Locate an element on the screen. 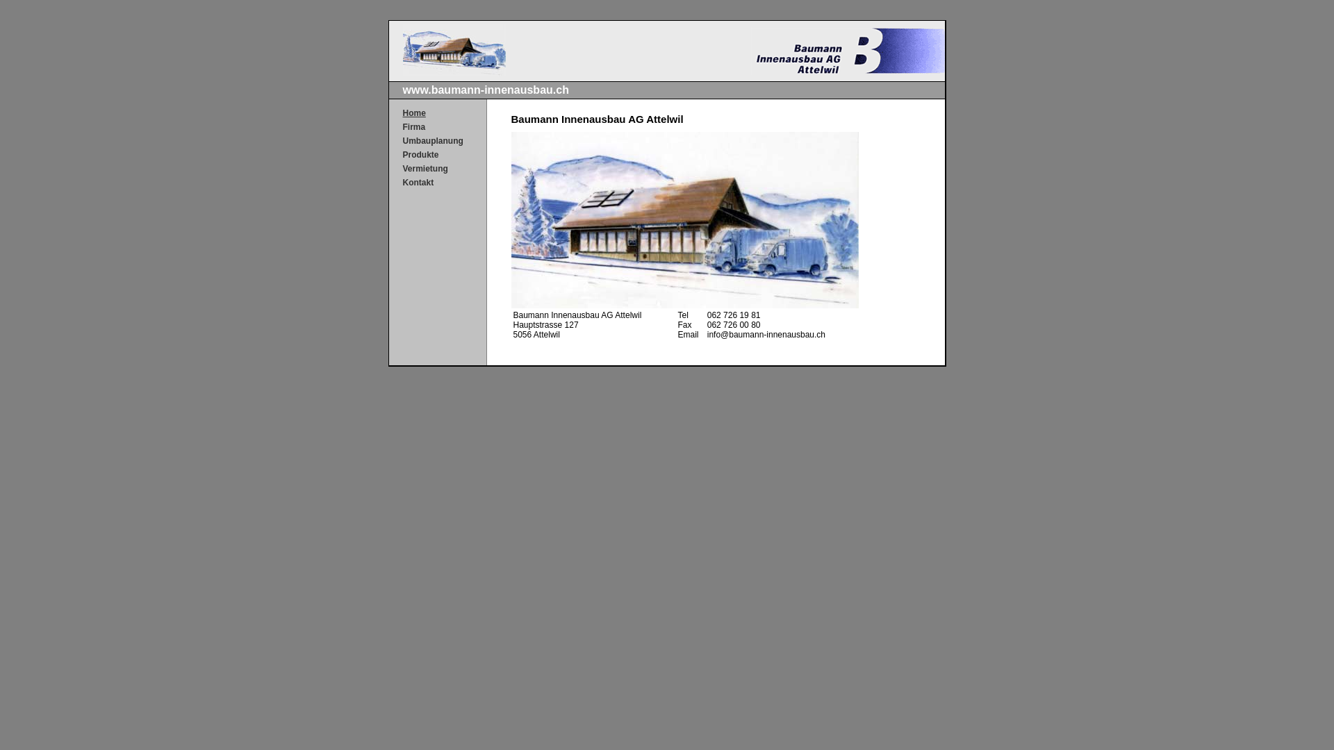 The height and width of the screenshot is (750, 1334). Umbauplanung is located at coordinates (429, 141).